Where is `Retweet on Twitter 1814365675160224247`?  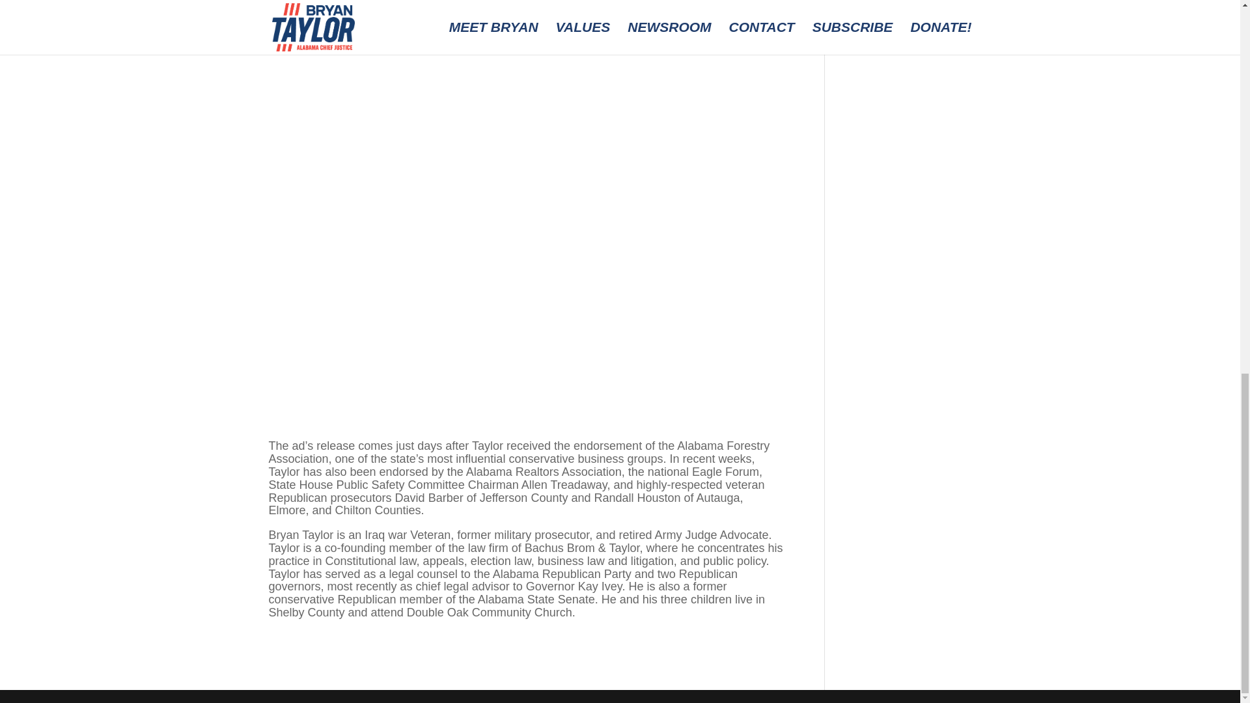 Retweet on Twitter 1814365675160224247 is located at coordinates (928, 251).